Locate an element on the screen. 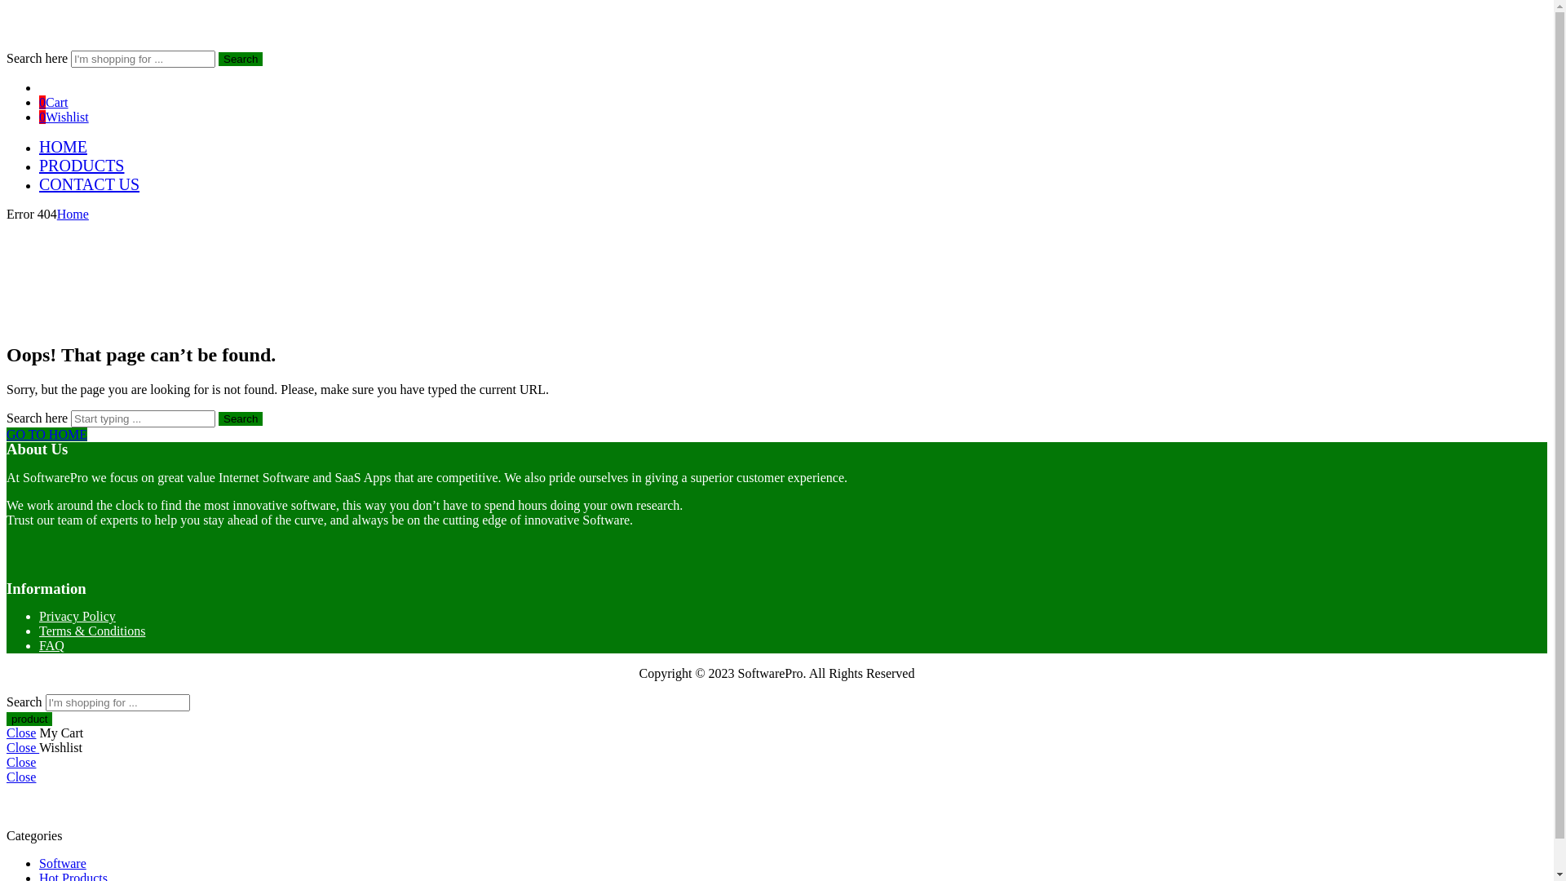 The image size is (1566, 881). Close is located at coordinates (21, 762).